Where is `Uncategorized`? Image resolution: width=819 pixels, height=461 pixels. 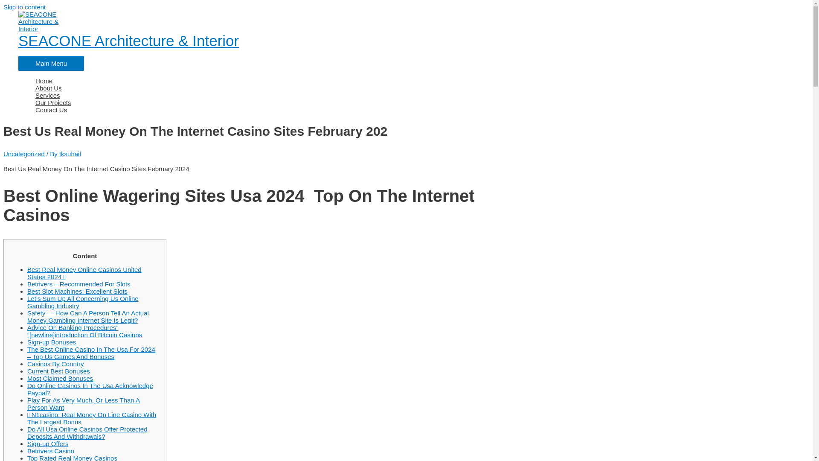 Uncategorized is located at coordinates (24, 154).